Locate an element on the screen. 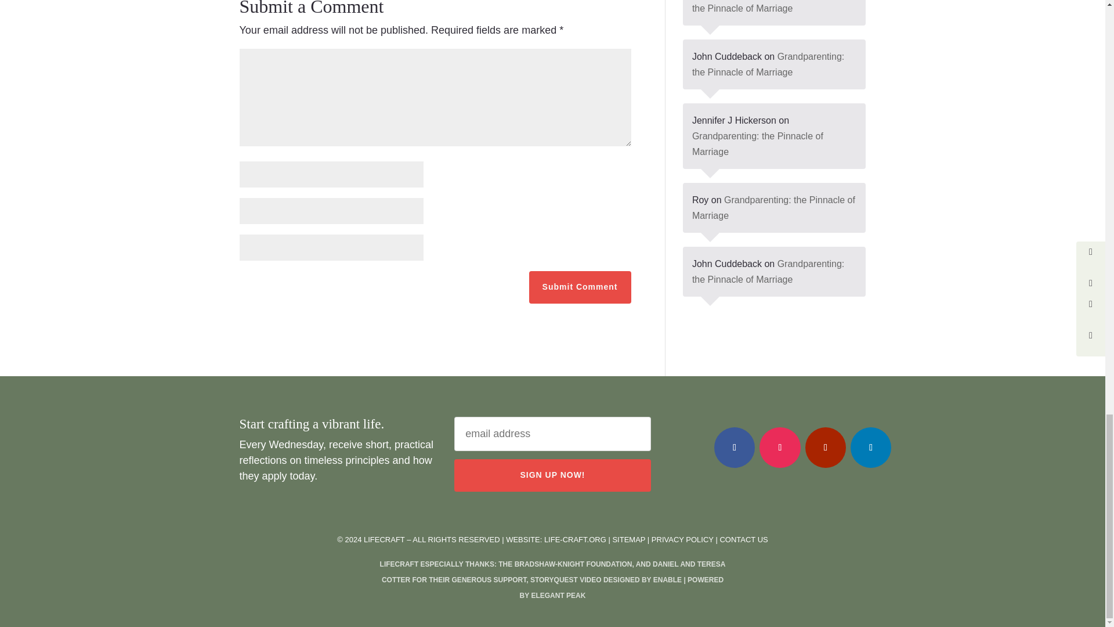 This screenshot has width=1114, height=627. Follow on Facebook is located at coordinates (735, 447).